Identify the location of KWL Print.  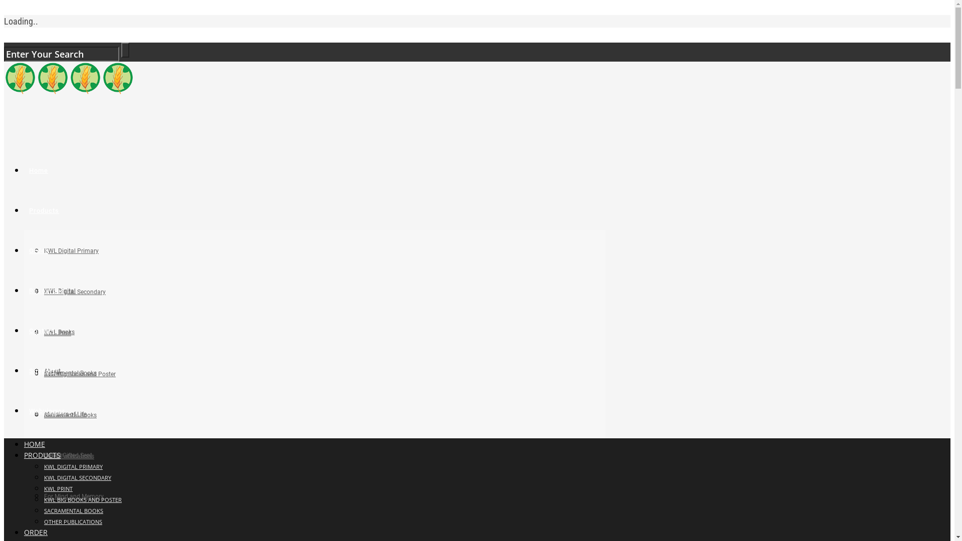
(58, 333).